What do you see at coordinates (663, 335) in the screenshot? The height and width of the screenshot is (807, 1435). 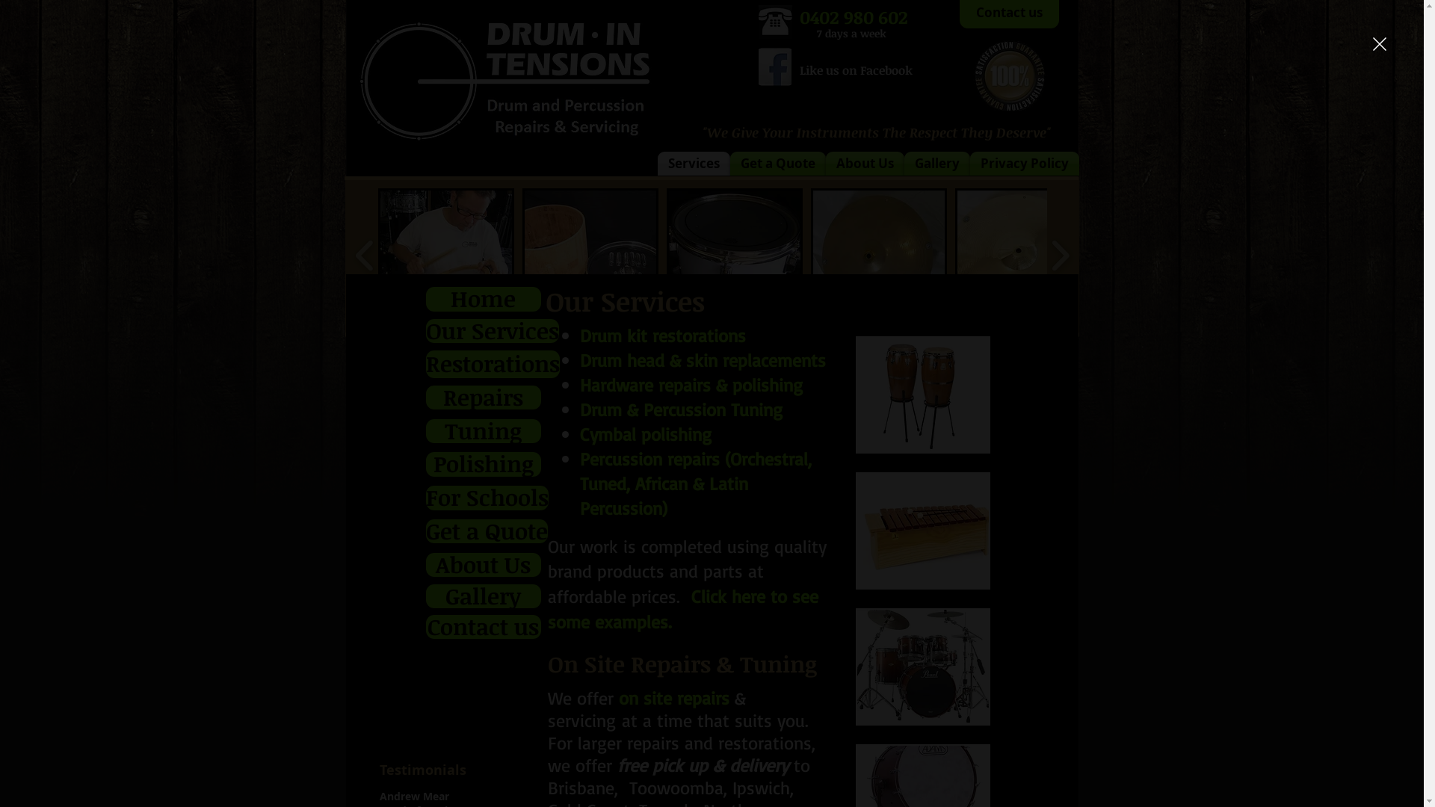 I see `Drum kit restorations` at bounding box center [663, 335].